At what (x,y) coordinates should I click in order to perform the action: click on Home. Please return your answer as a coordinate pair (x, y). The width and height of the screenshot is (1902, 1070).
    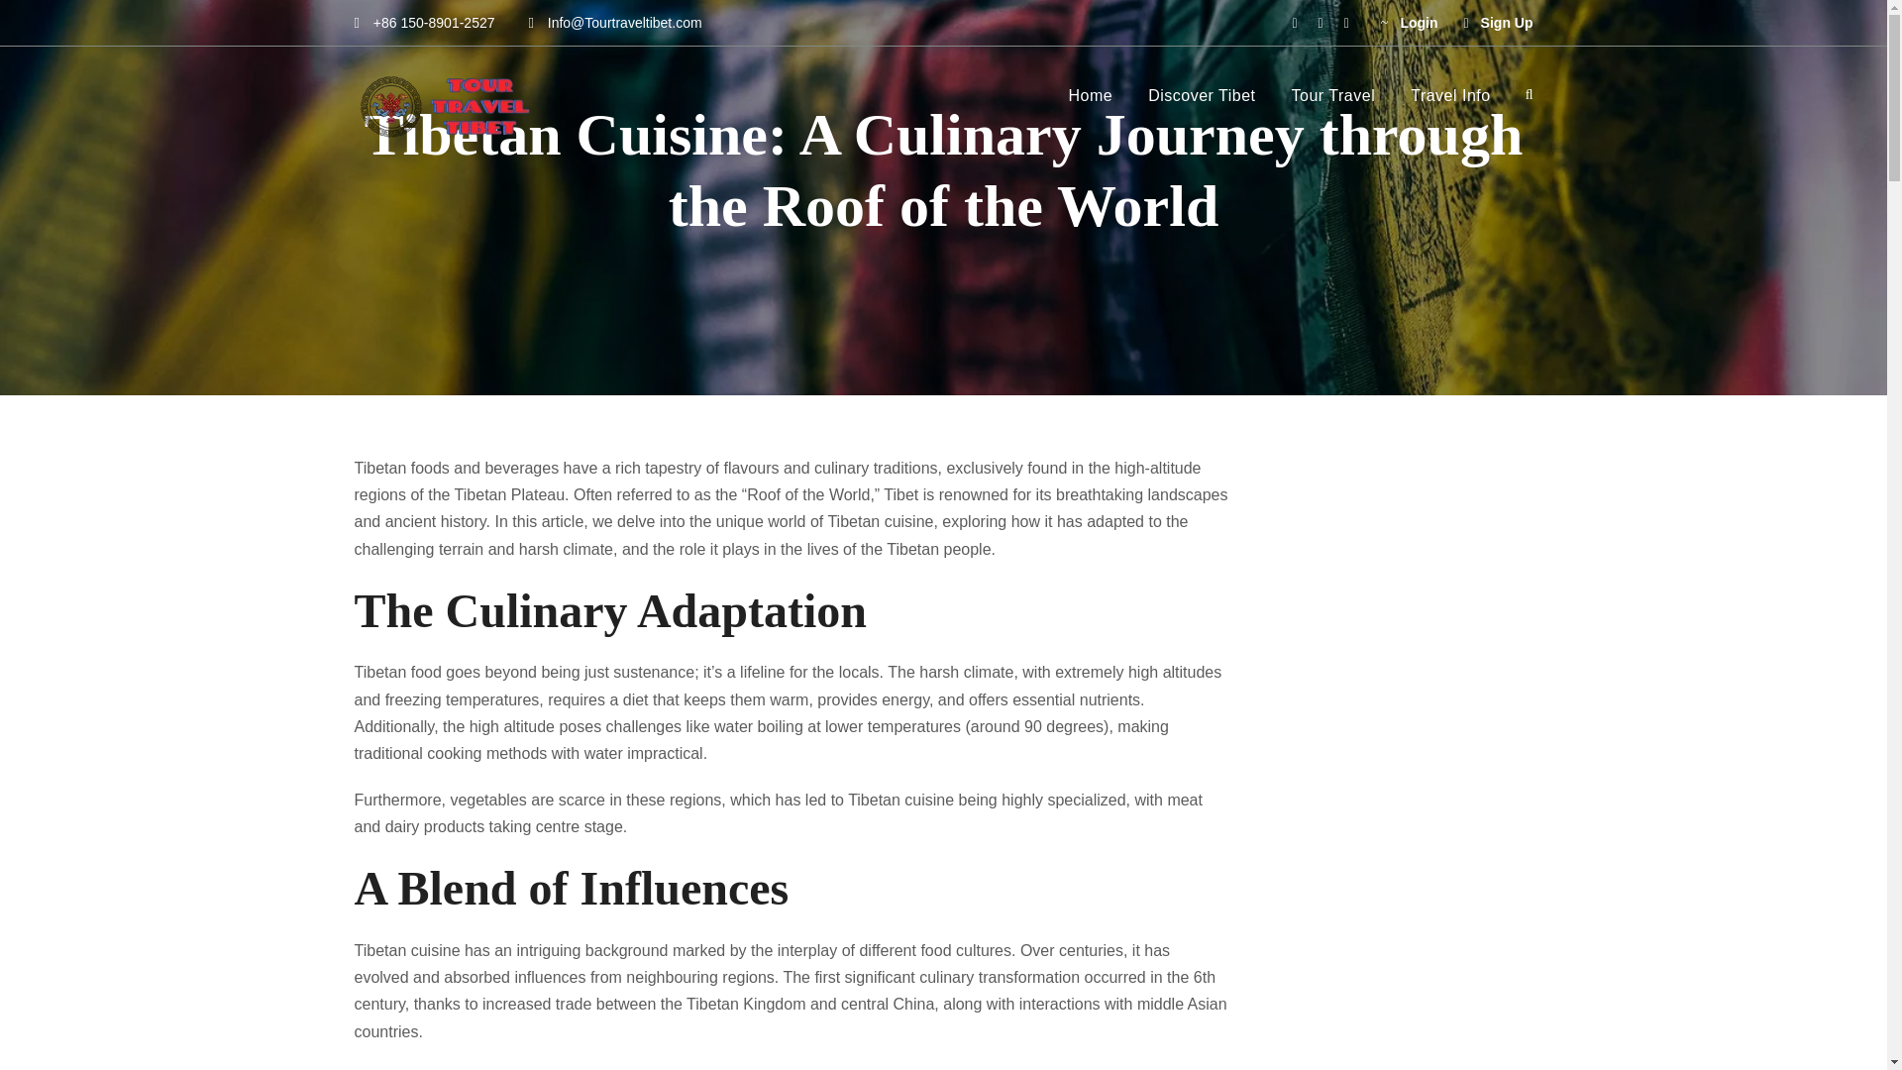
    Looking at the image, I should click on (1090, 105).